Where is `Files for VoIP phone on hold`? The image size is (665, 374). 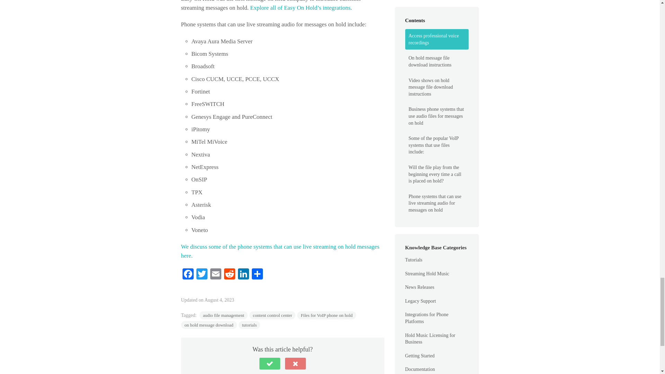 Files for VoIP phone on hold is located at coordinates (326, 315).